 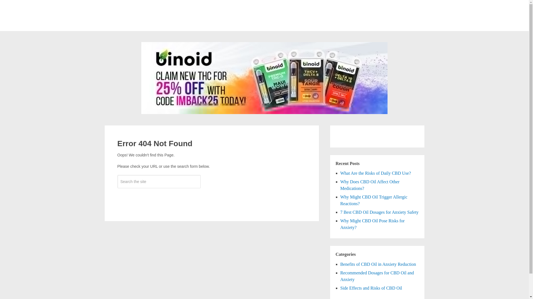 I want to click on Why Might CBD Oil Pose Risks for Anxiety?, so click(x=373, y=224).